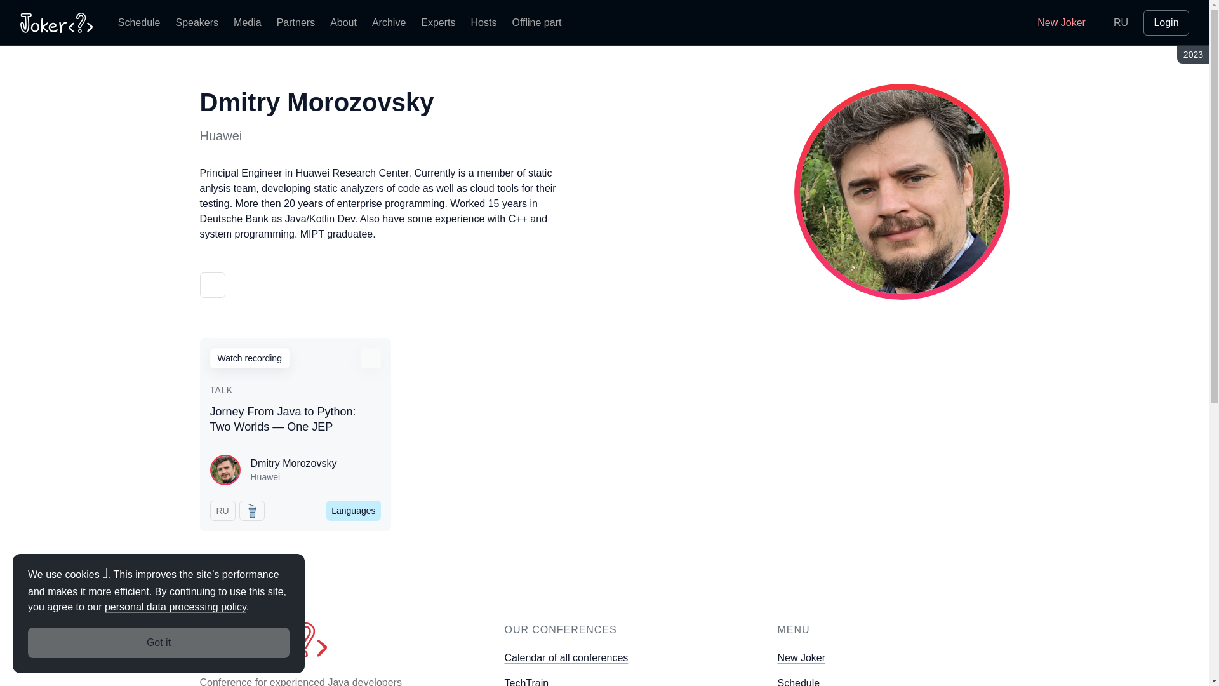 The height and width of the screenshot is (686, 1219). I want to click on New Joker, so click(1053, 23).